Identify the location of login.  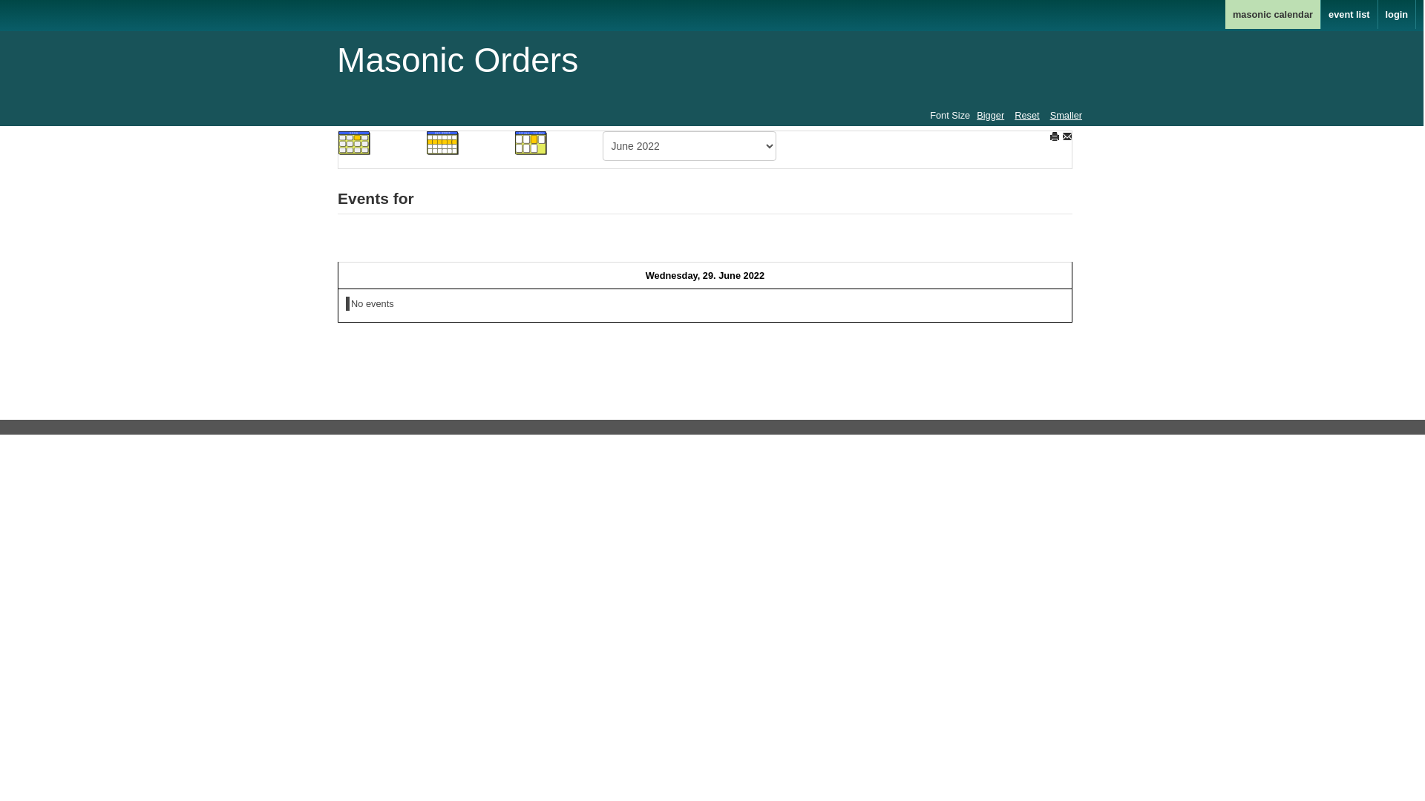
(1398, 14).